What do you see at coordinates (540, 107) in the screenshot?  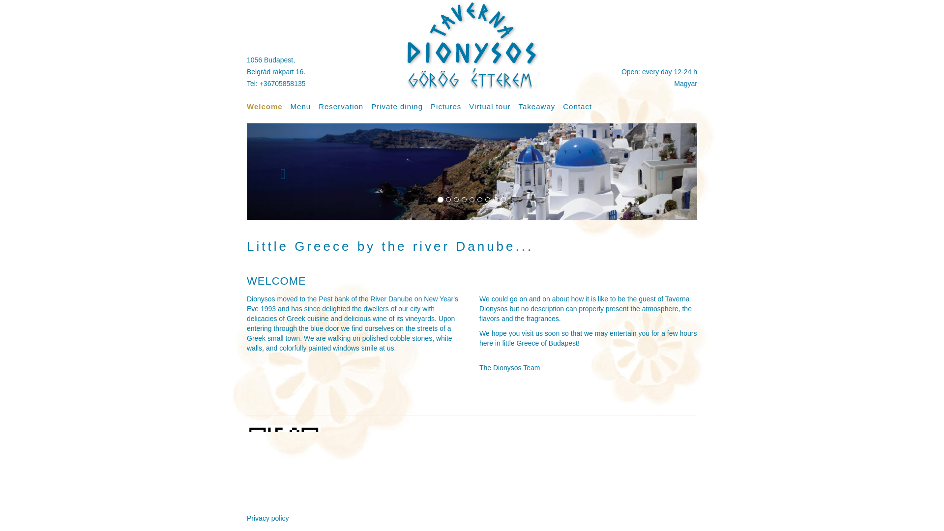 I see `Takeaway` at bounding box center [540, 107].